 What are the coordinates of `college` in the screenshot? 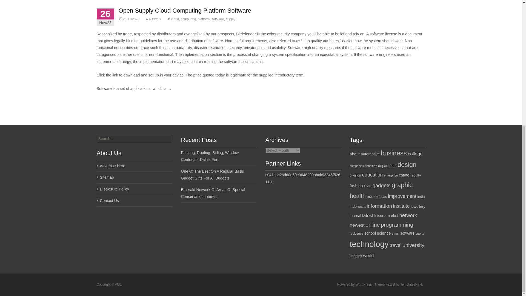 It's located at (415, 154).